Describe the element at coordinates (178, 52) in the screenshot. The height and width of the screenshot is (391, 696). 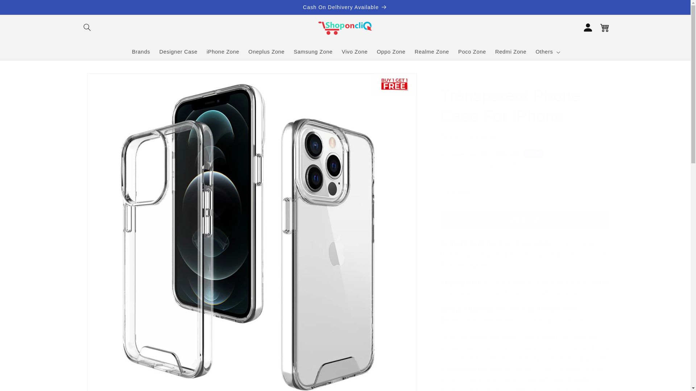
I see `Designer Case` at that location.